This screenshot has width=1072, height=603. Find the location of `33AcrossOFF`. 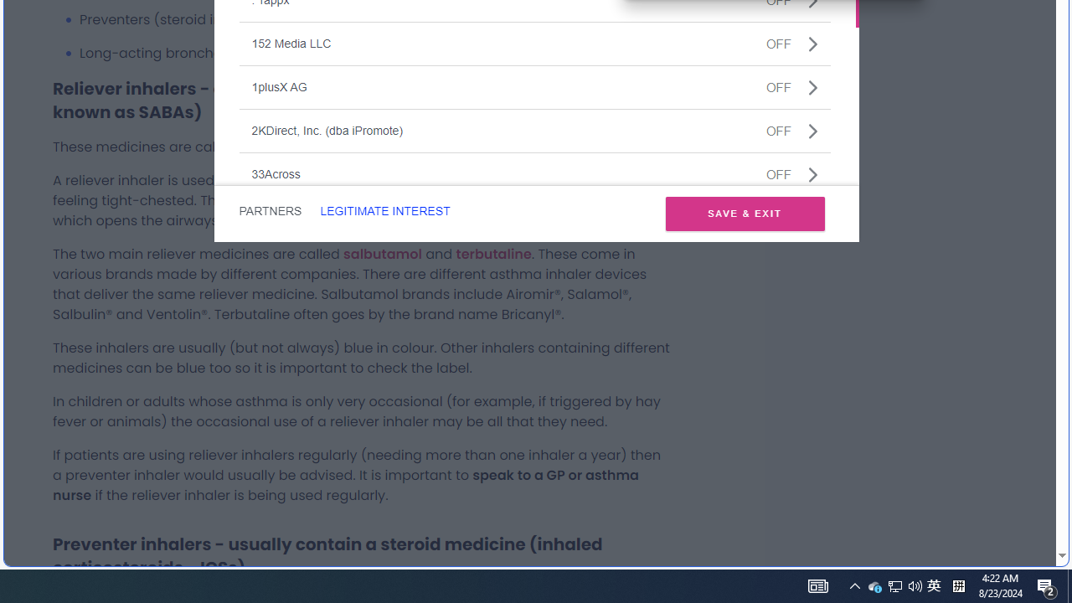

33AcrossOFF is located at coordinates (534, 174).